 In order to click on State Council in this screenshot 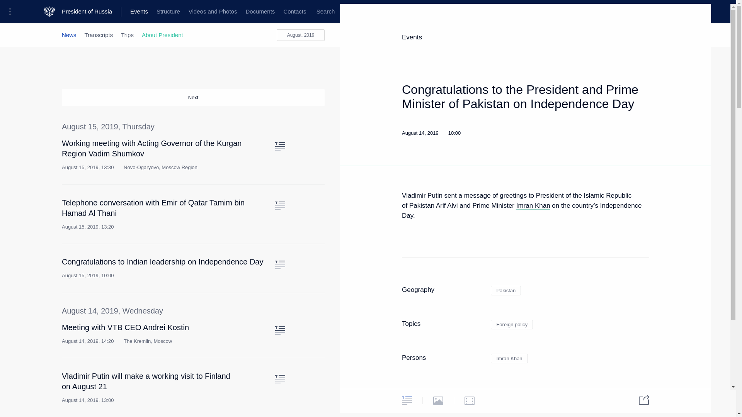, I will do `click(193, 12)`.